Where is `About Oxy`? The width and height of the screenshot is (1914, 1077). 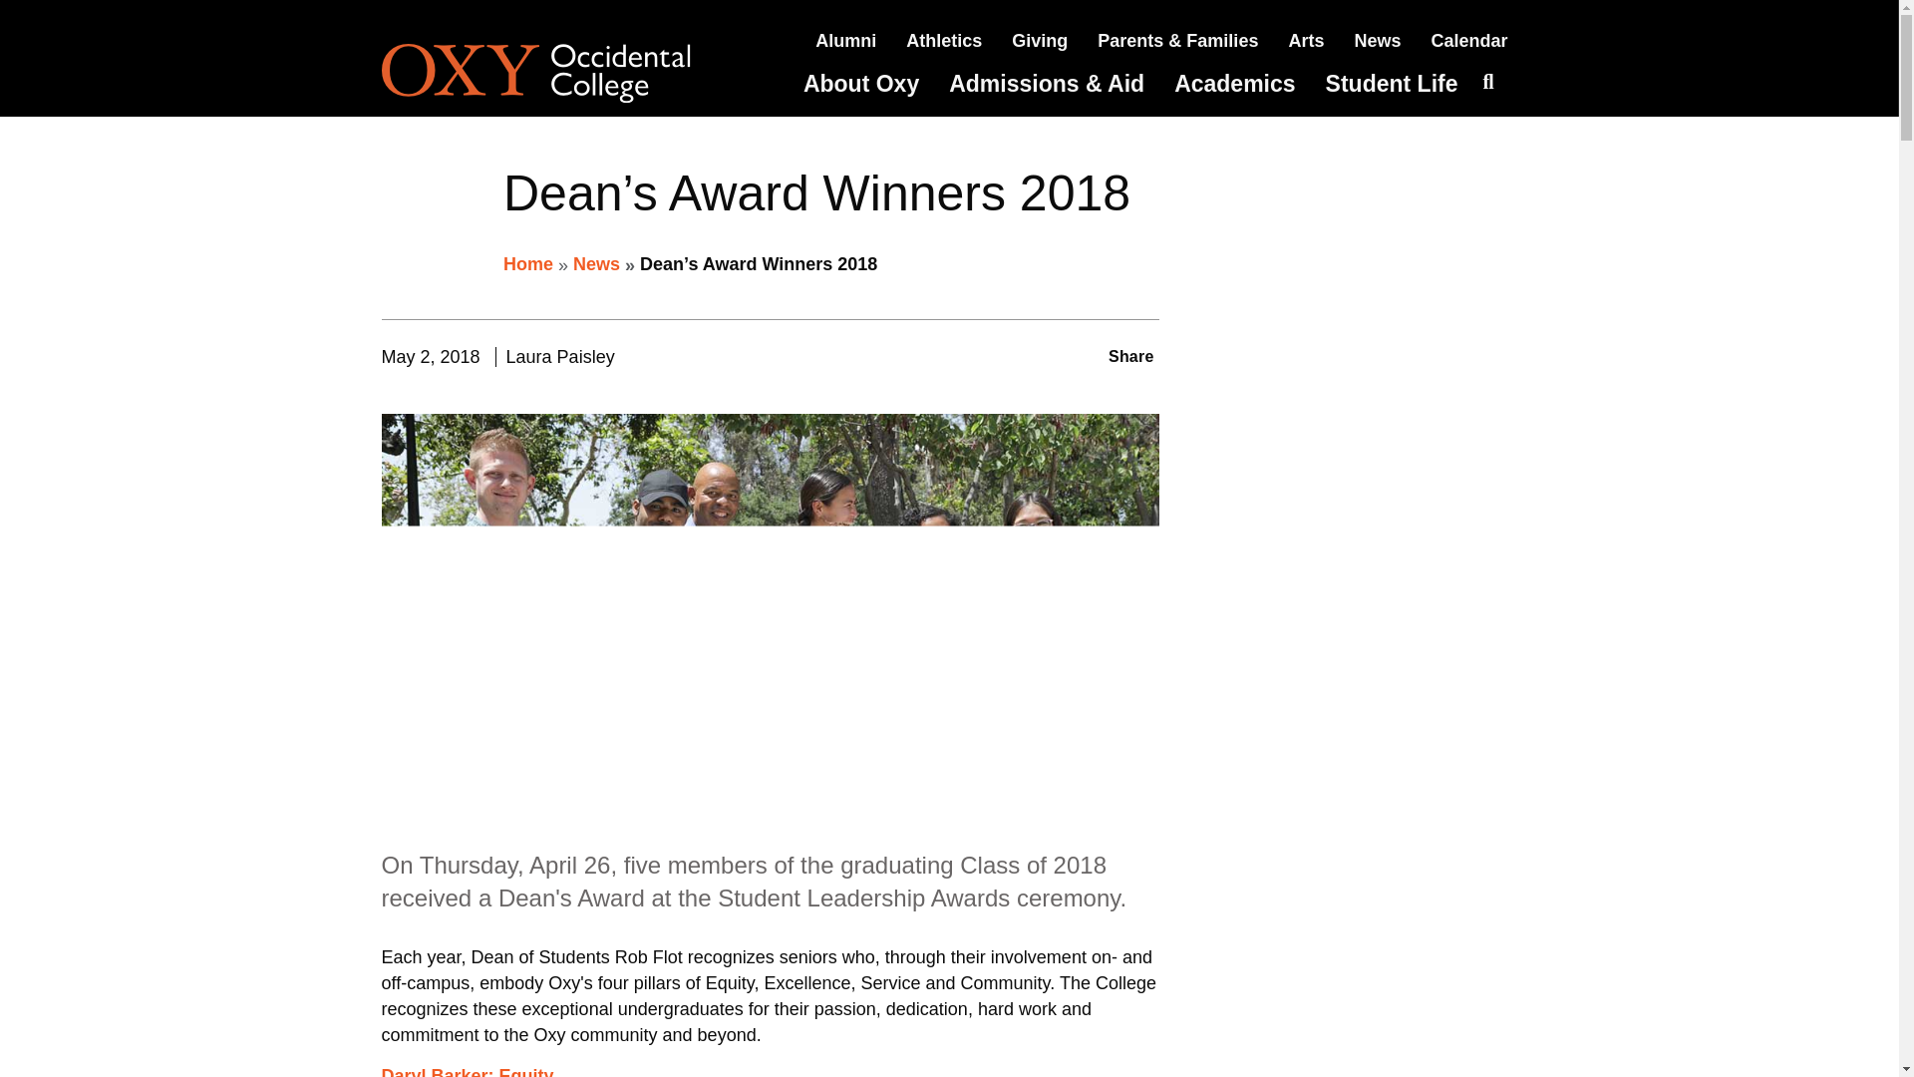
About Oxy is located at coordinates (861, 84).